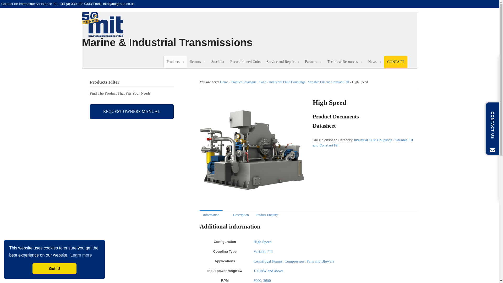  Describe the element at coordinates (175, 62) in the screenshot. I see `Products` at that location.